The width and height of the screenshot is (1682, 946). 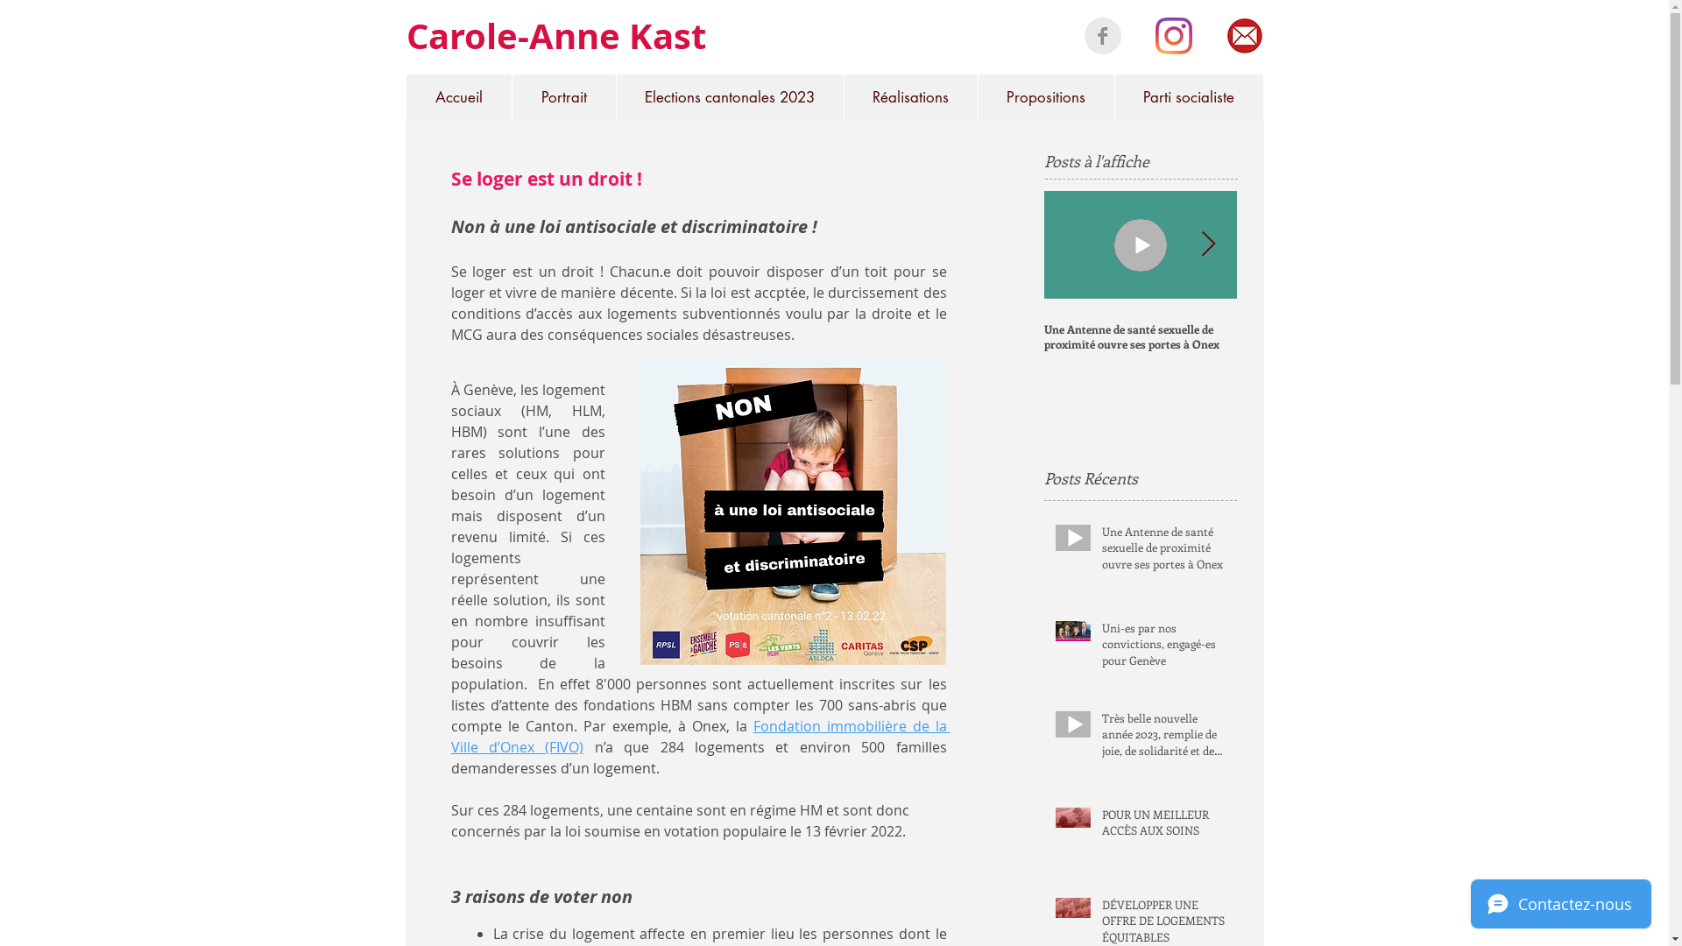 I want to click on Portrait, so click(x=564, y=98).